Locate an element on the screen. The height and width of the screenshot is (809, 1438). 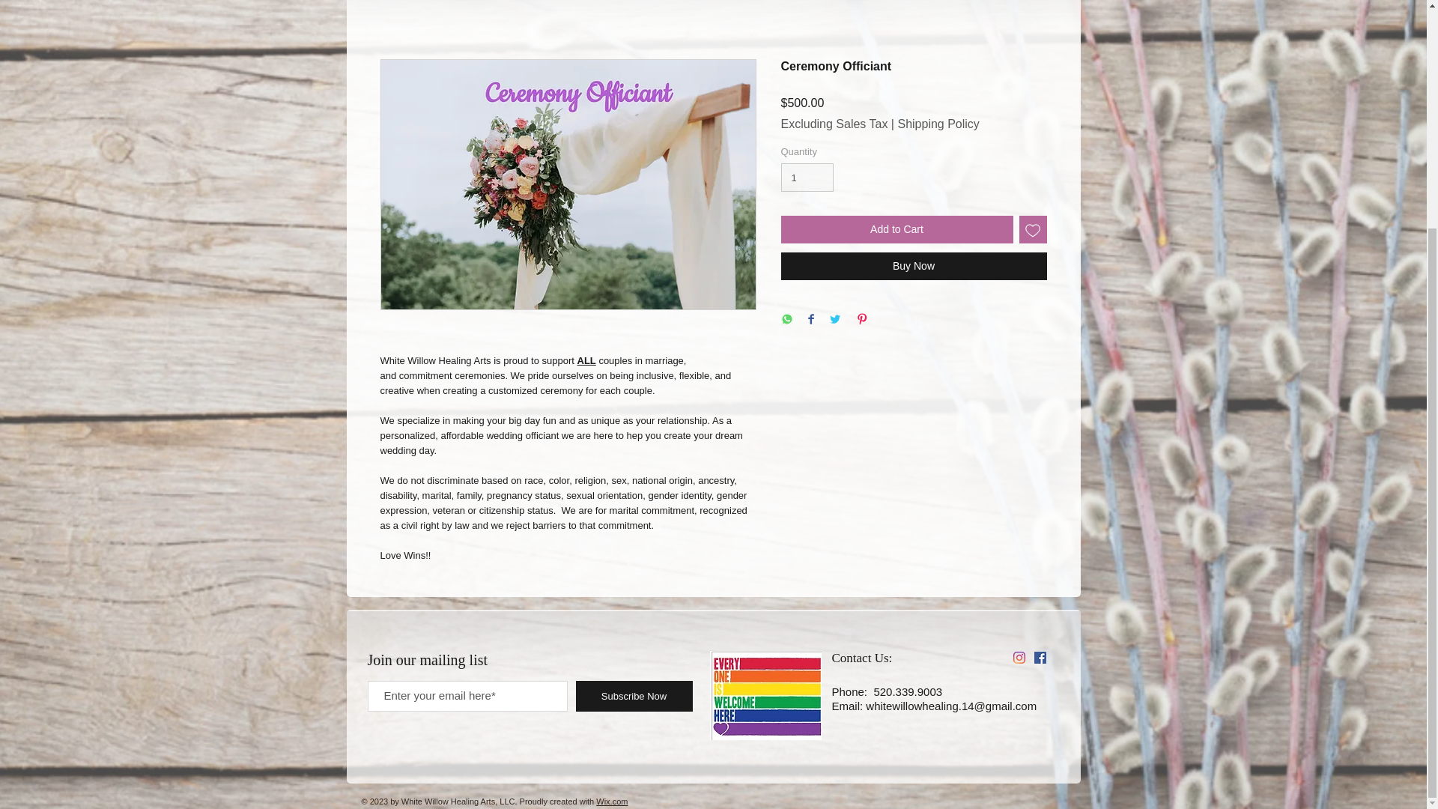
Wix.com is located at coordinates (611, 801).